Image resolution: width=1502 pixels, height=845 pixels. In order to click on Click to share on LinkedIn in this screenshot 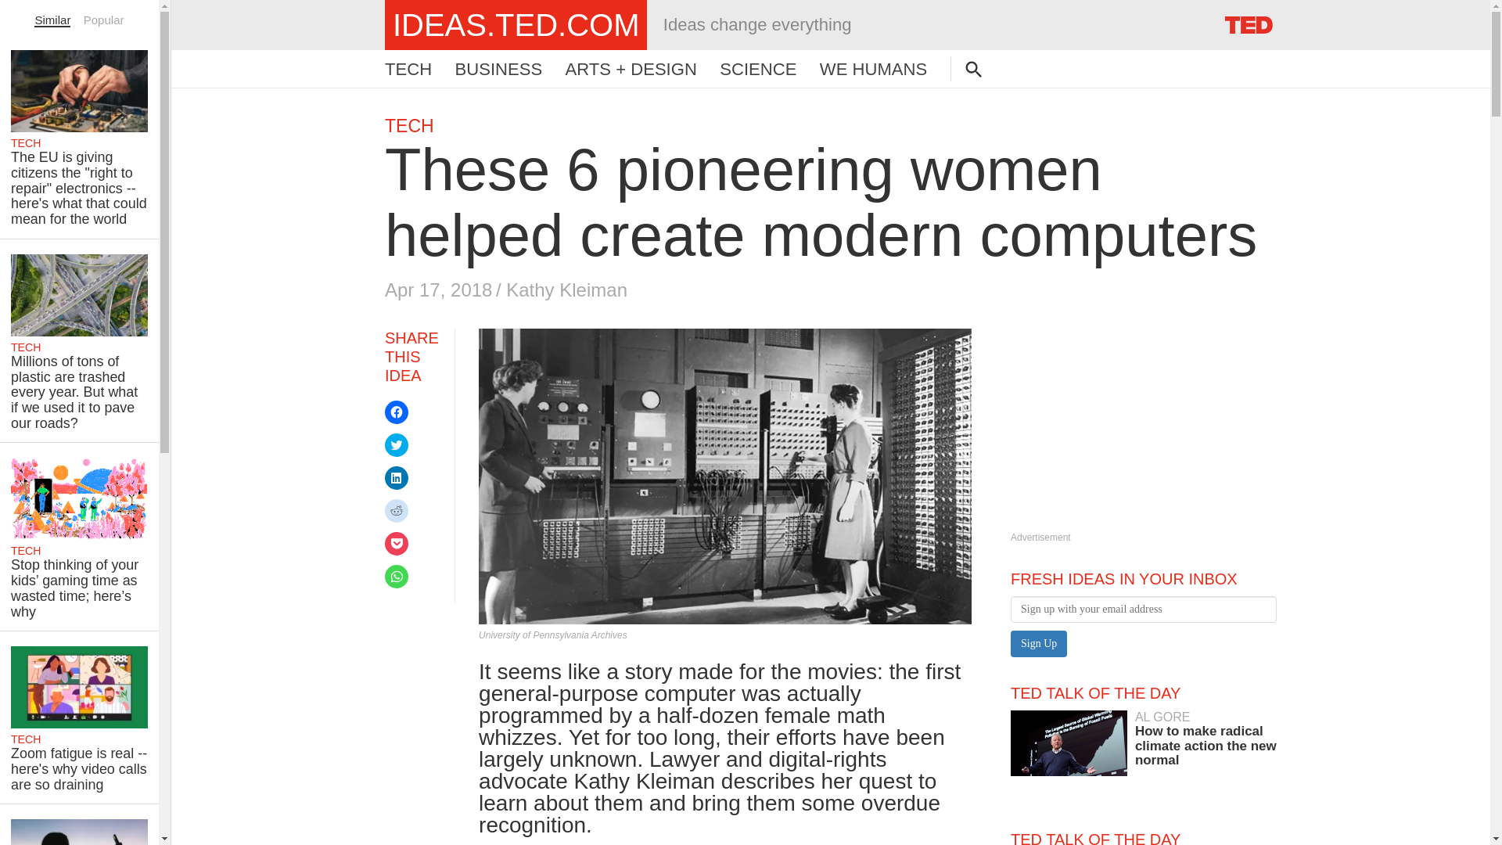, I will do `click(396, 478)`.